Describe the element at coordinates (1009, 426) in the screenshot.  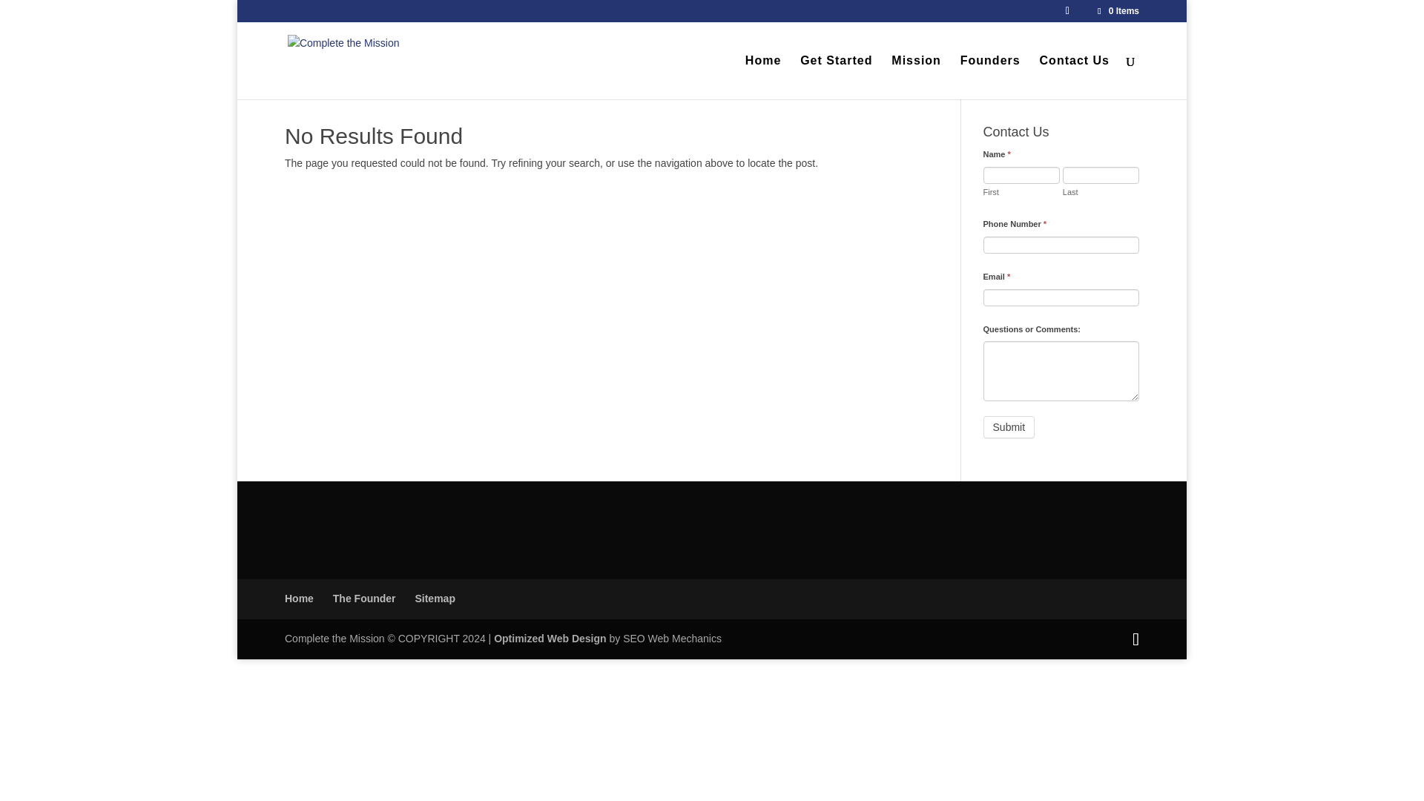
I see `Submit` at that location.